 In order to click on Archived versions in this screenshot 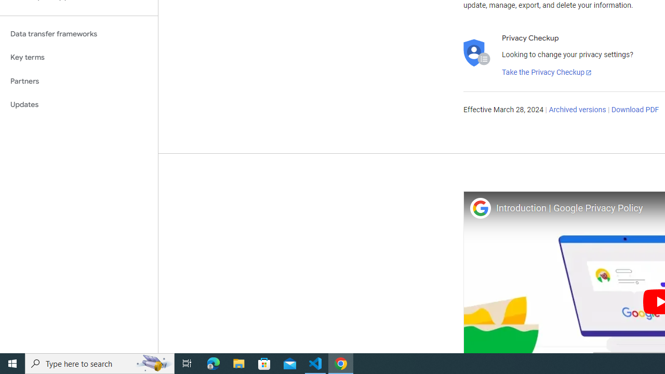, I will do `click(578, 110)`.